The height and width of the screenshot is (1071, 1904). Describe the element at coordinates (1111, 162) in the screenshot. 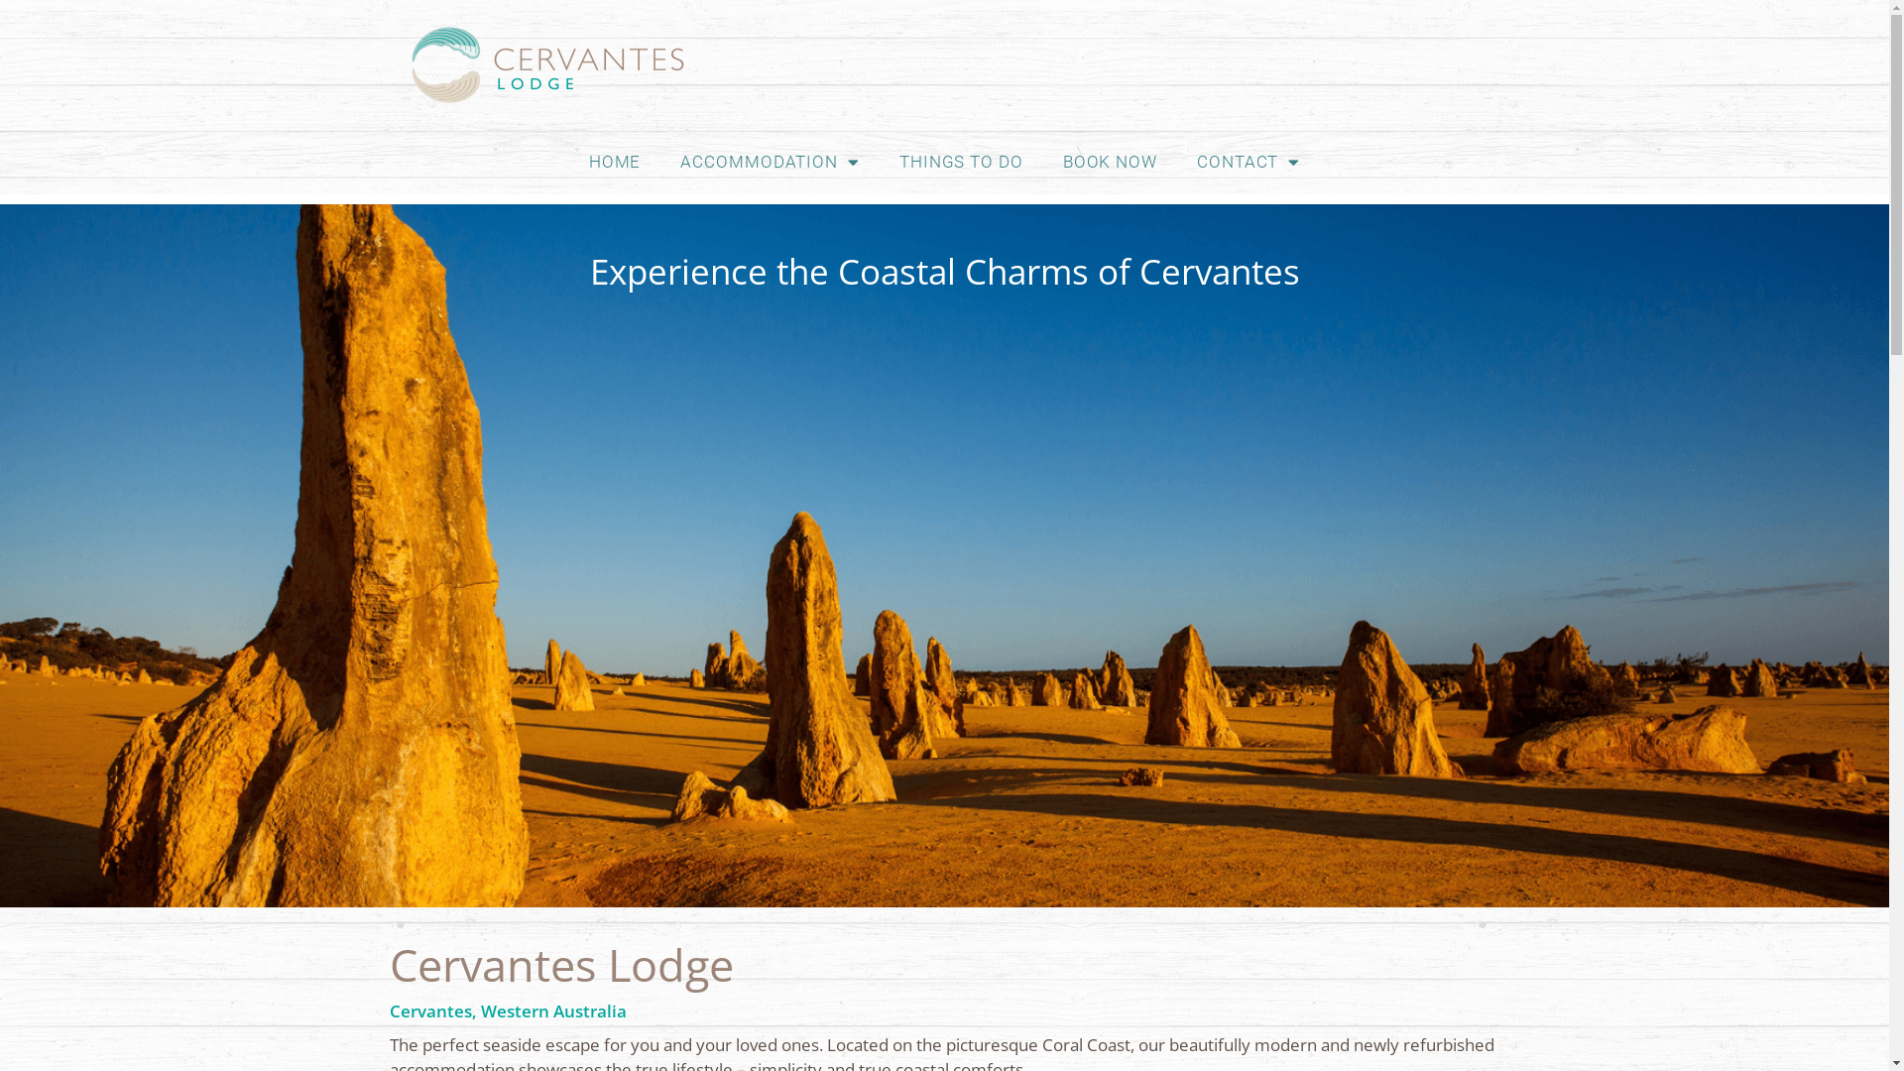

I see `BOOK NOW` at that location.